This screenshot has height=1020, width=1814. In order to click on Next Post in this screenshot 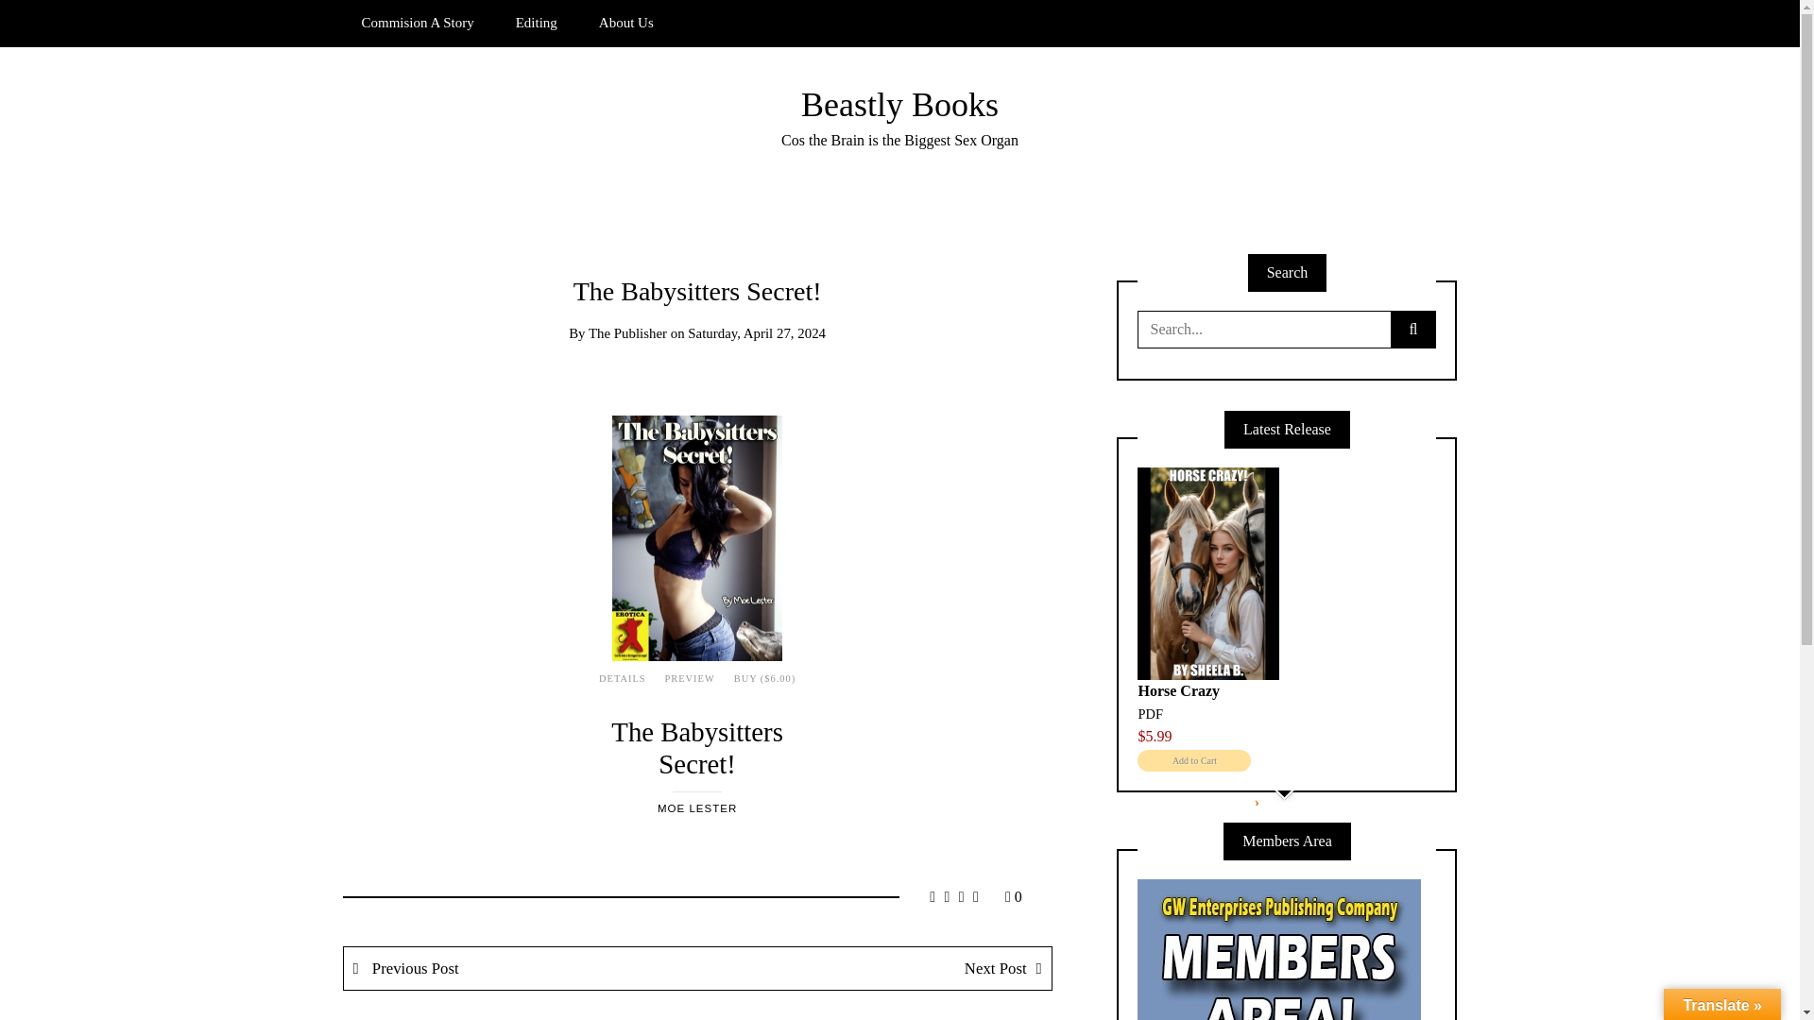, I will do `click(874, 968)`.